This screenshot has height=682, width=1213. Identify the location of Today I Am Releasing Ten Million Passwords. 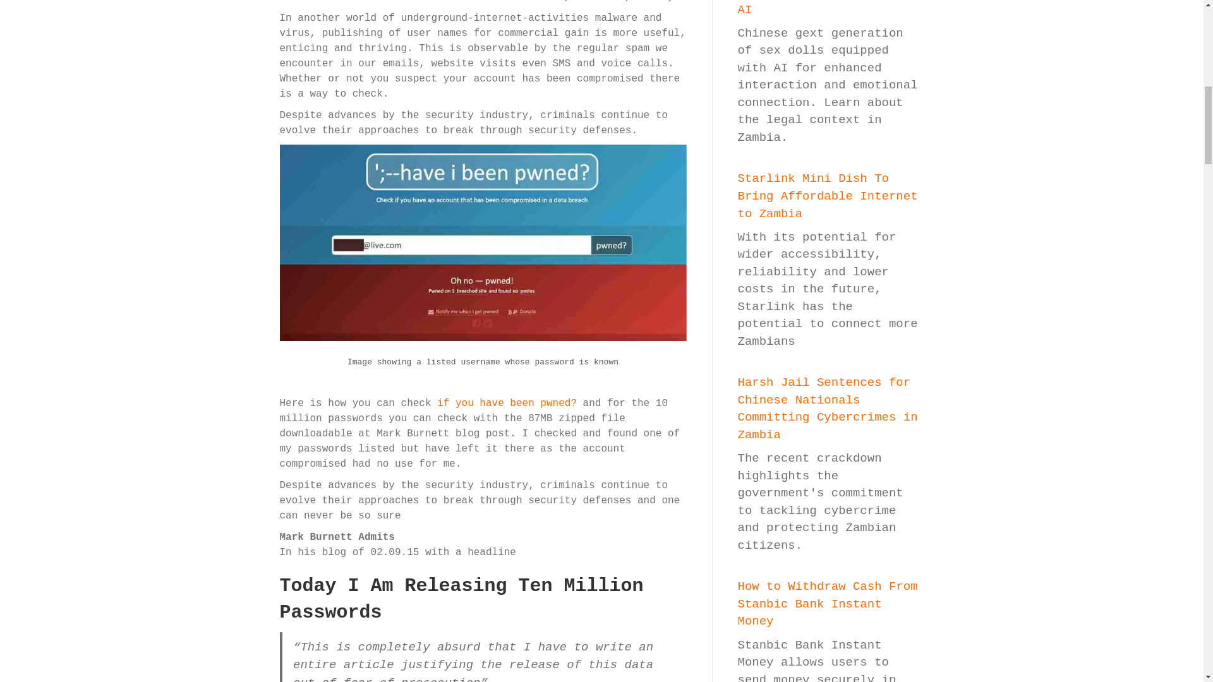
(461, 599).